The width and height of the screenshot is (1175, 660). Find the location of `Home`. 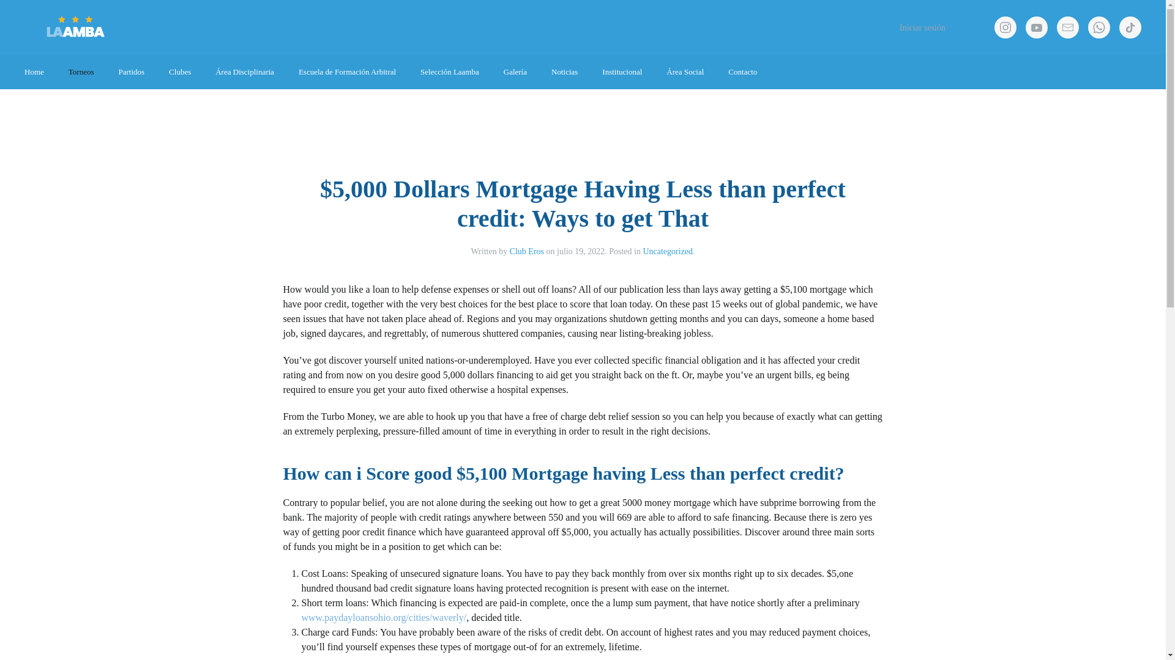

Home is located at coordinates (34, 71).